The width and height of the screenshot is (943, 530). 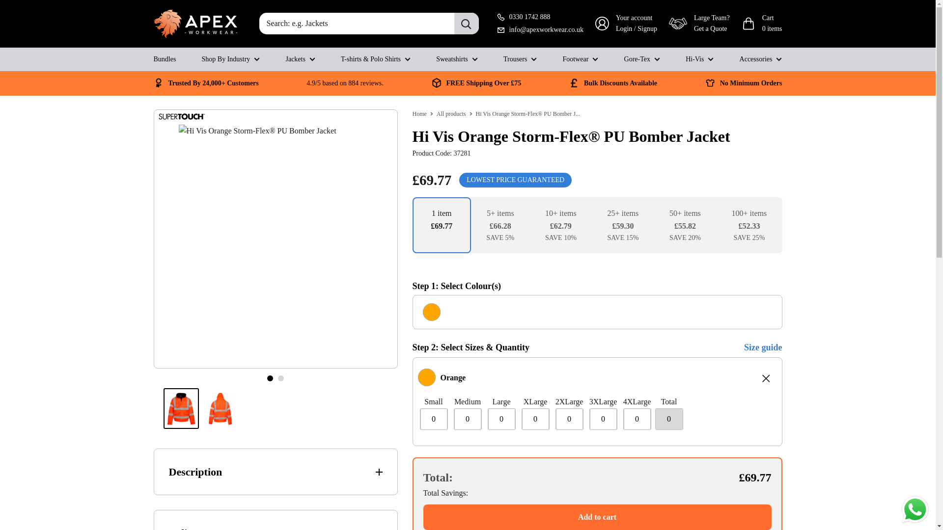 I want to click on 0, so click(x=603, y=419).